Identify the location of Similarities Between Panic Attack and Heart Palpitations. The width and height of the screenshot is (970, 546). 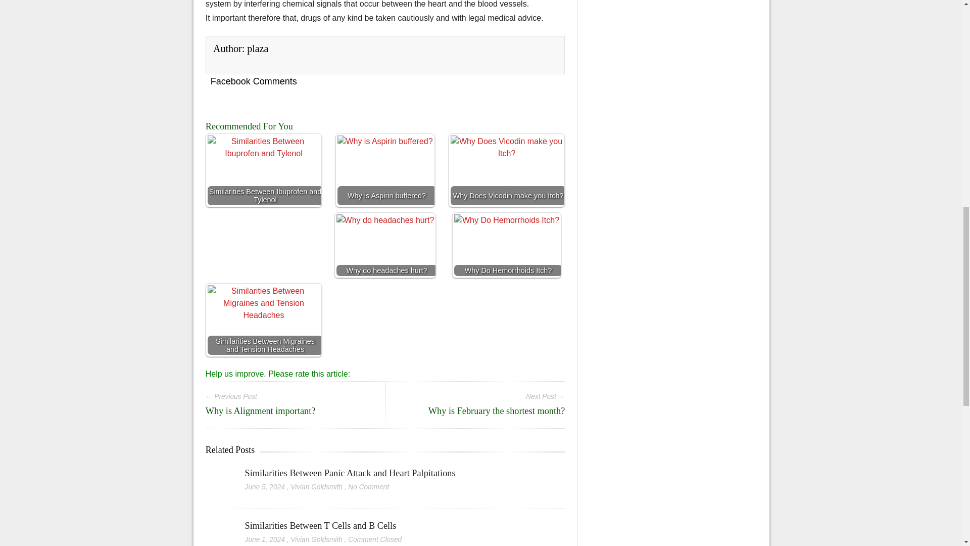
(351, 473).